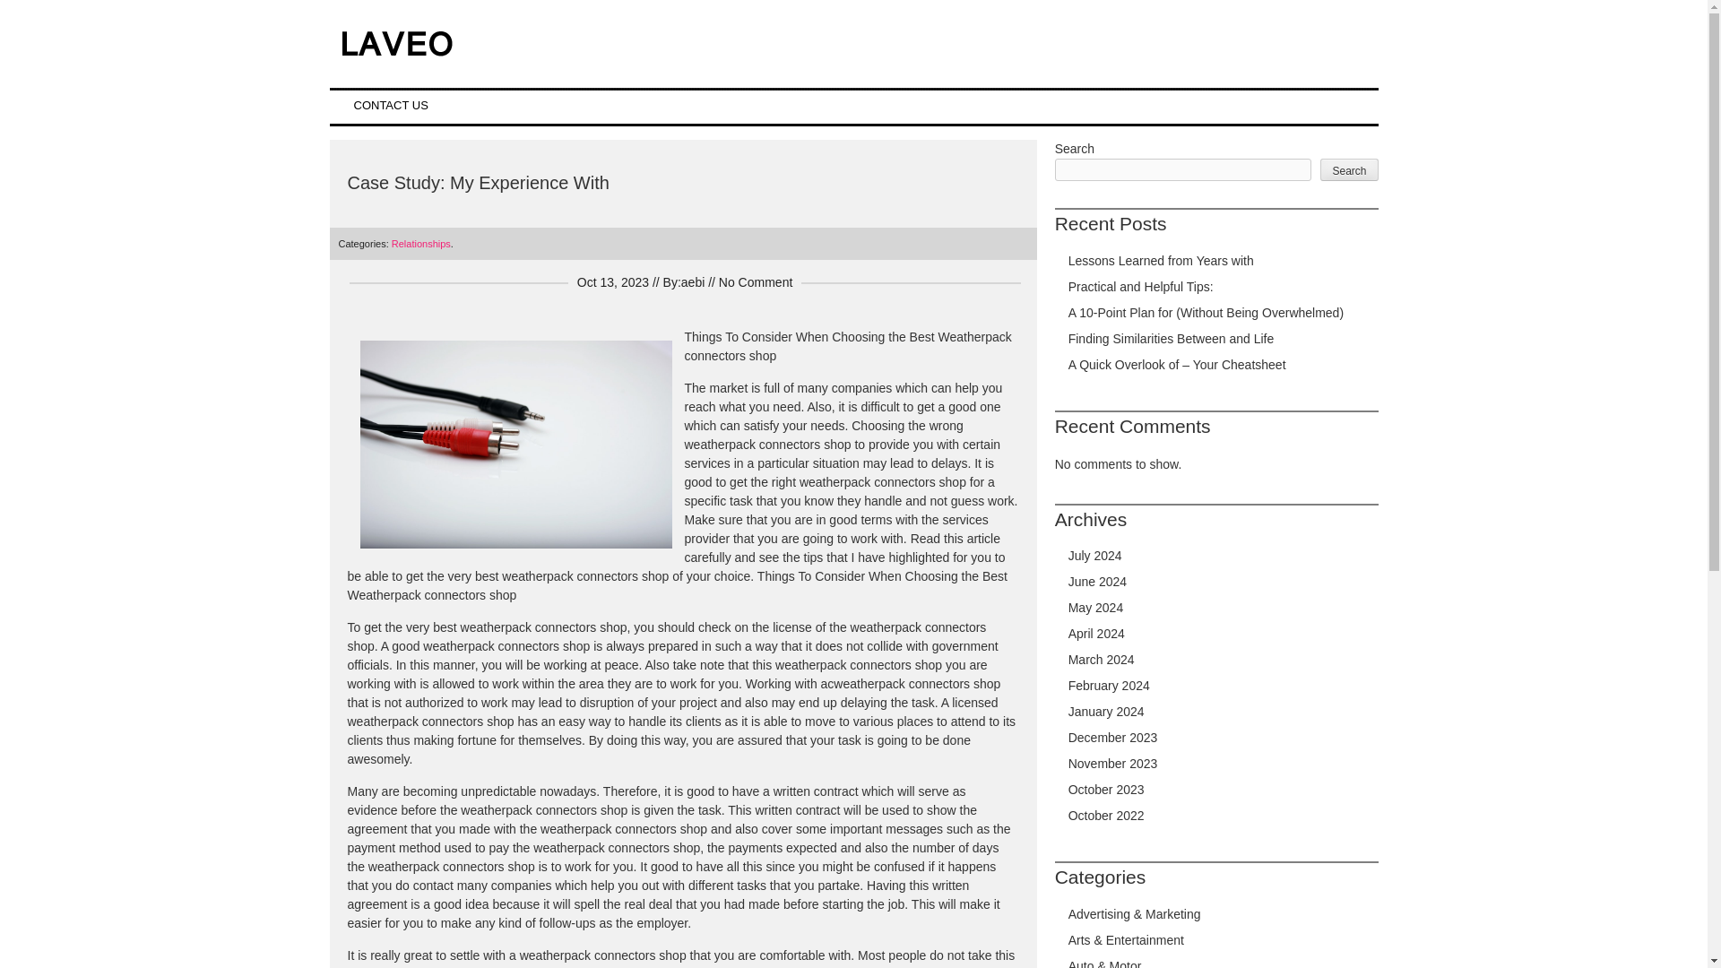 The height and width of the screenshot is (968, 1721). Describe the element at coordinates (421, 243) in the screenshot. I see `Relationships` at that location.